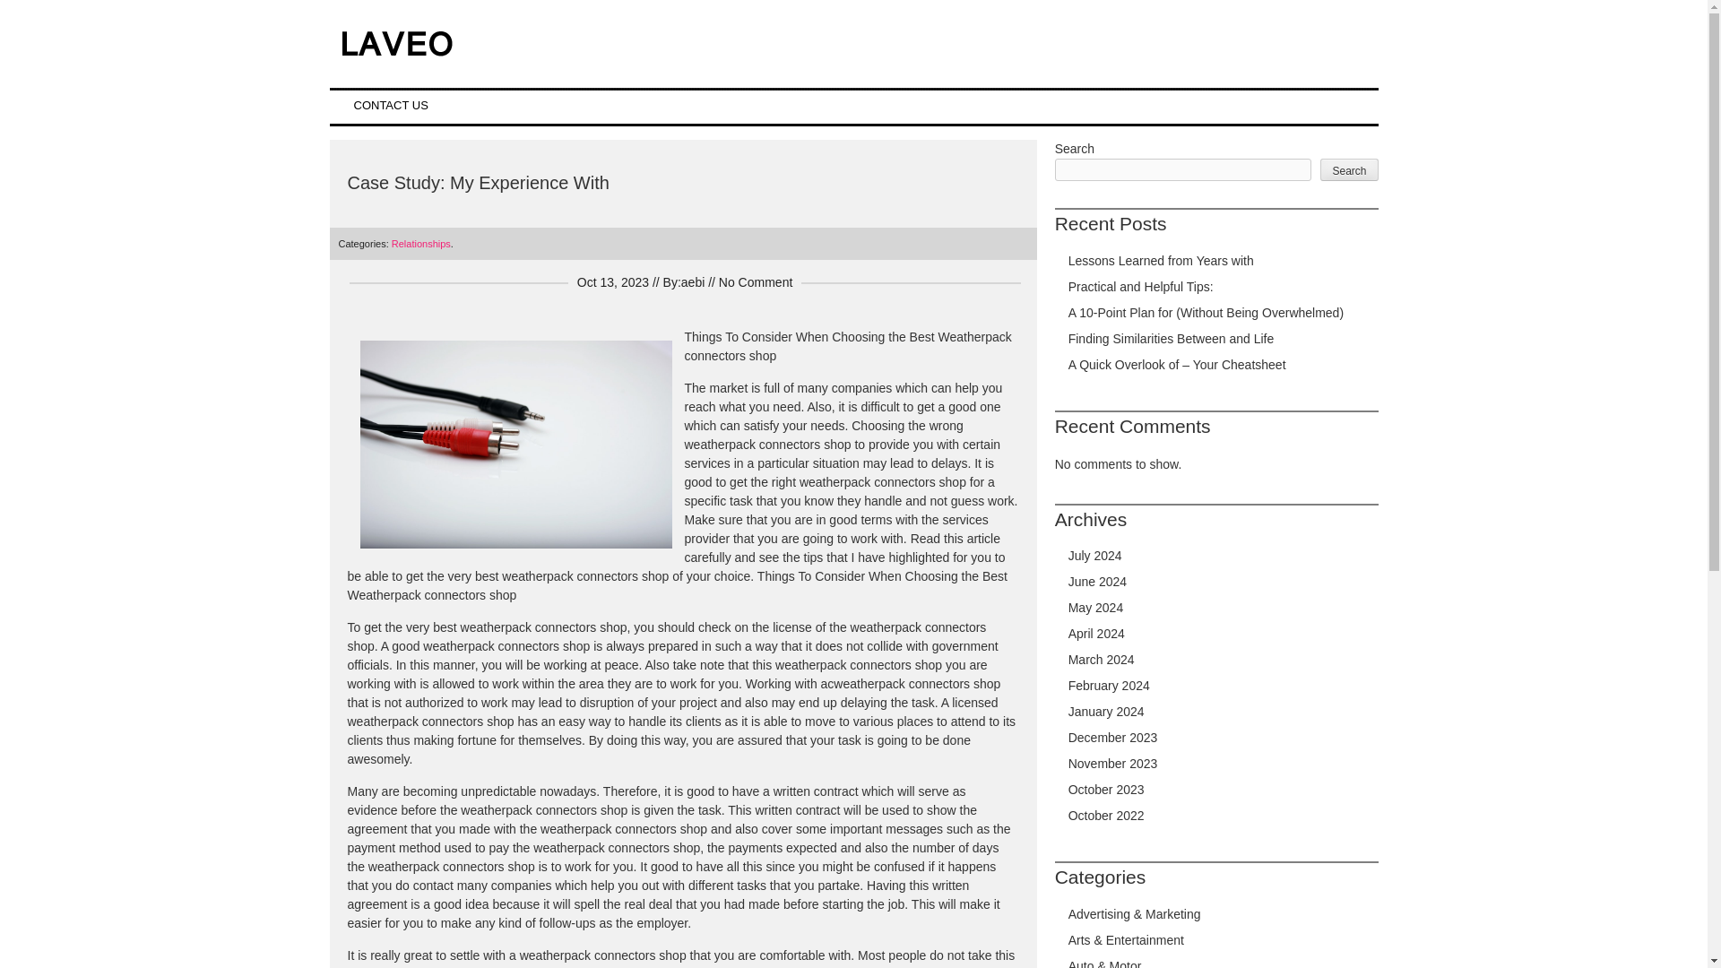 The height and width of the screenshot is (968, 1721). Describe the element at coordinates (421, 243) in the screenshot. I see `Relationships` at that location.